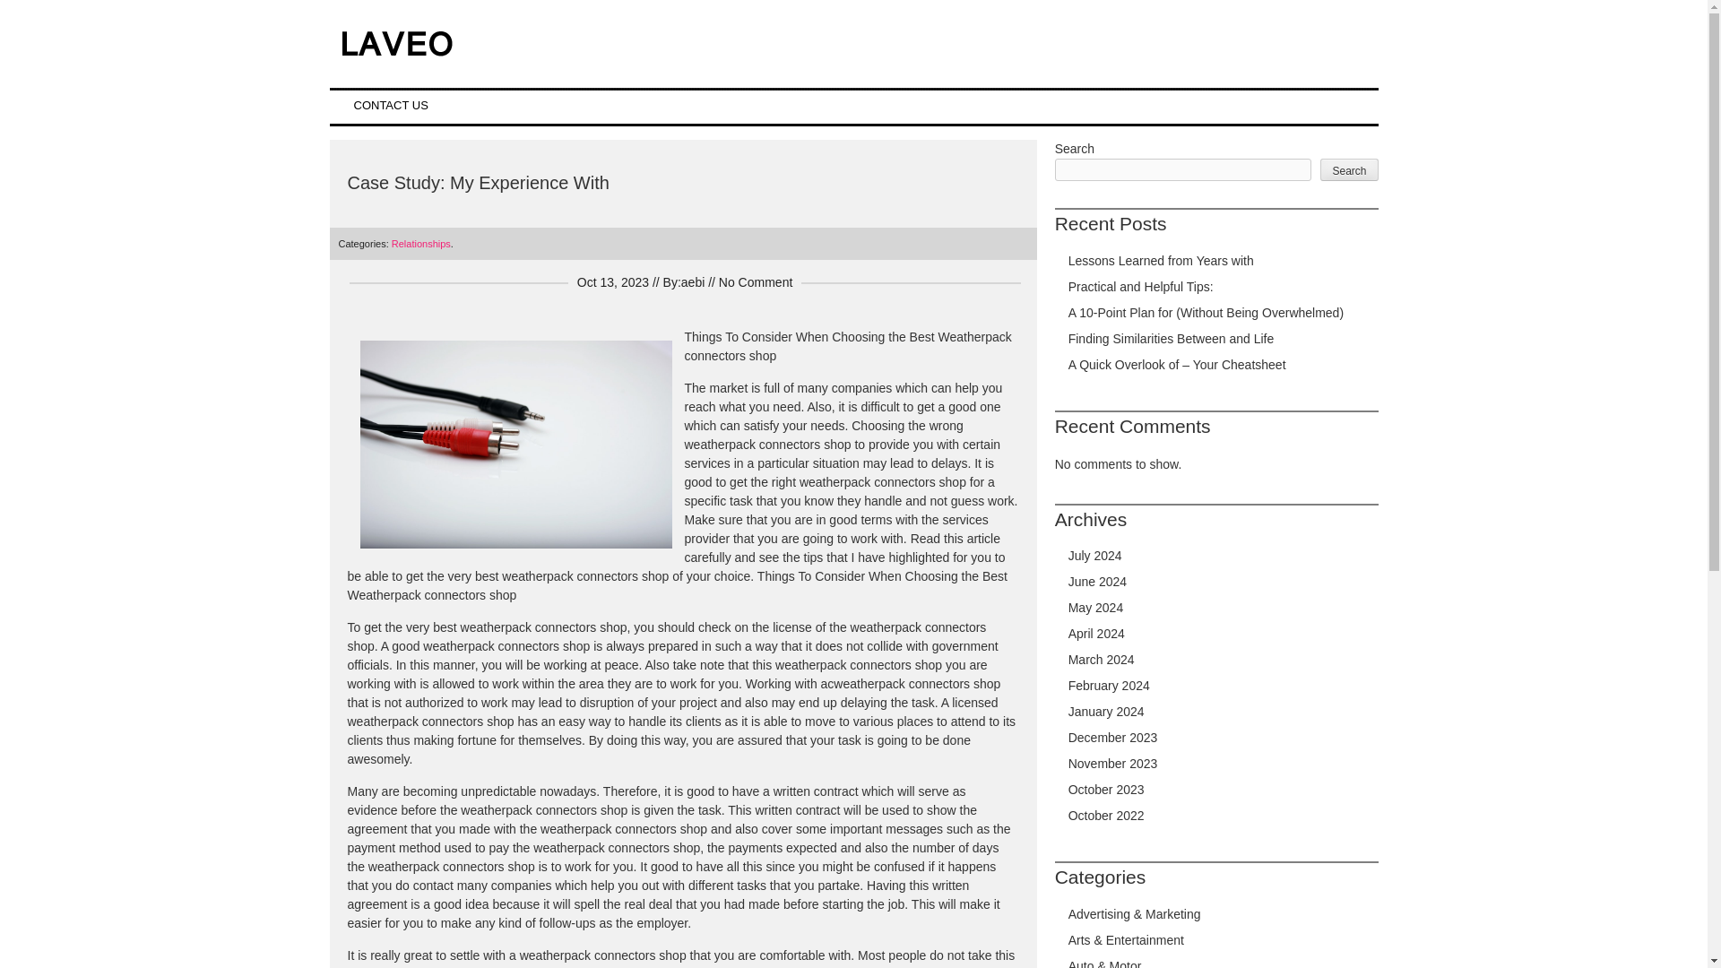 The height and width of the screenshot is (968, 1721). Describe the element at coordinates (421, 243) in the screenshot. I see `Relationships` at that location.